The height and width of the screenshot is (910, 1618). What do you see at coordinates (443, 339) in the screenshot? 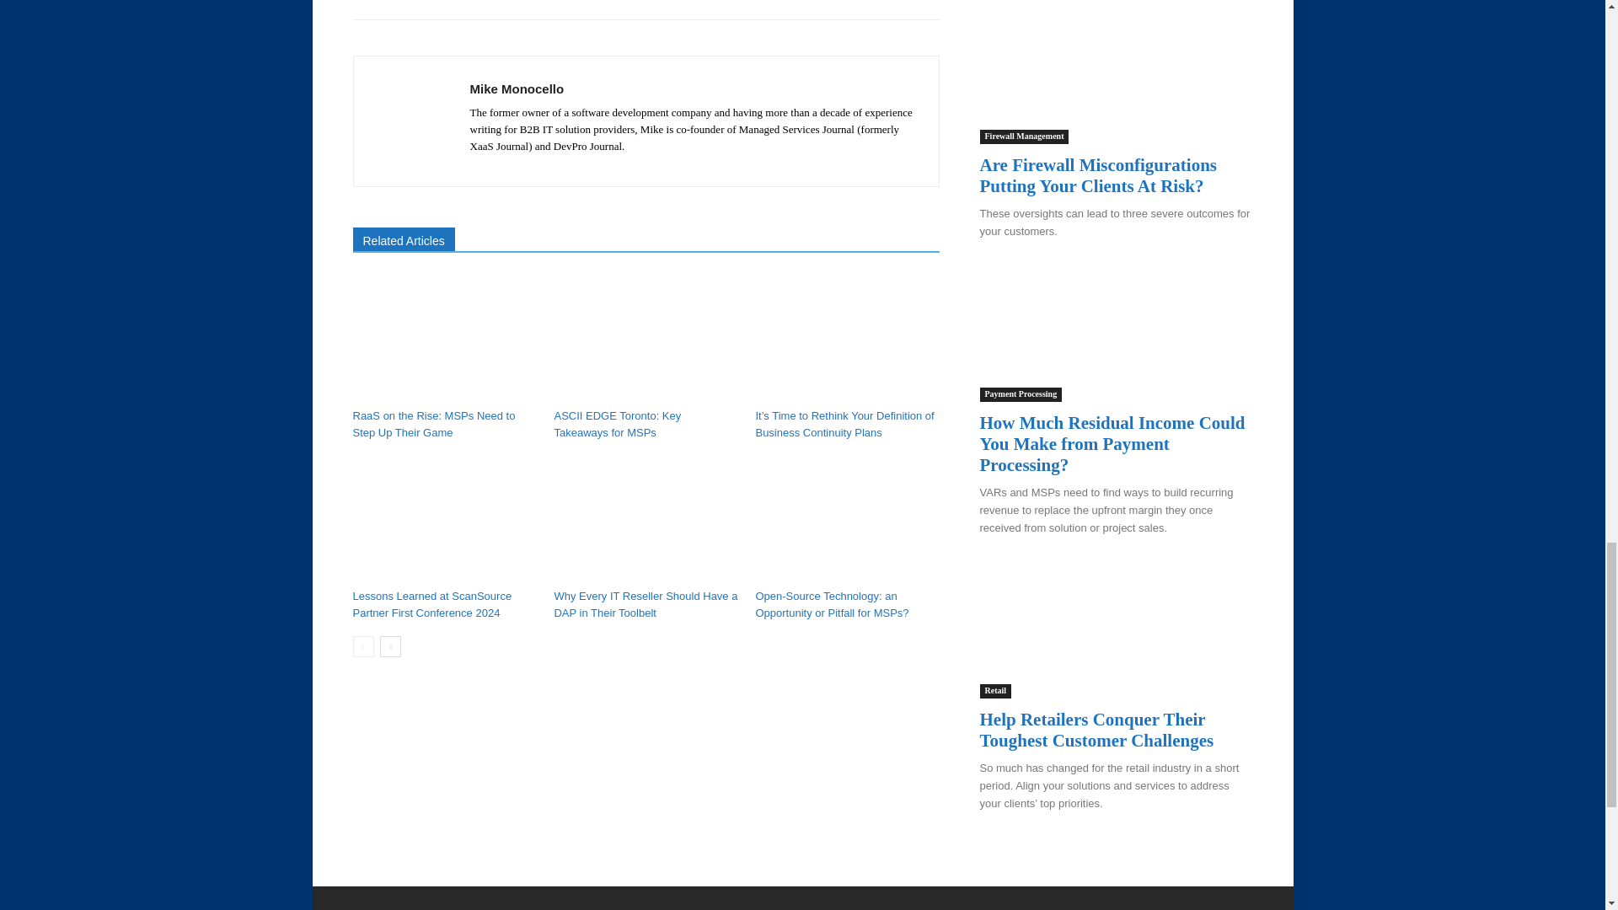
I see `RaaS on the Rise: MSPs Need to Step Up Their Game` at bounding box center [443, 339].